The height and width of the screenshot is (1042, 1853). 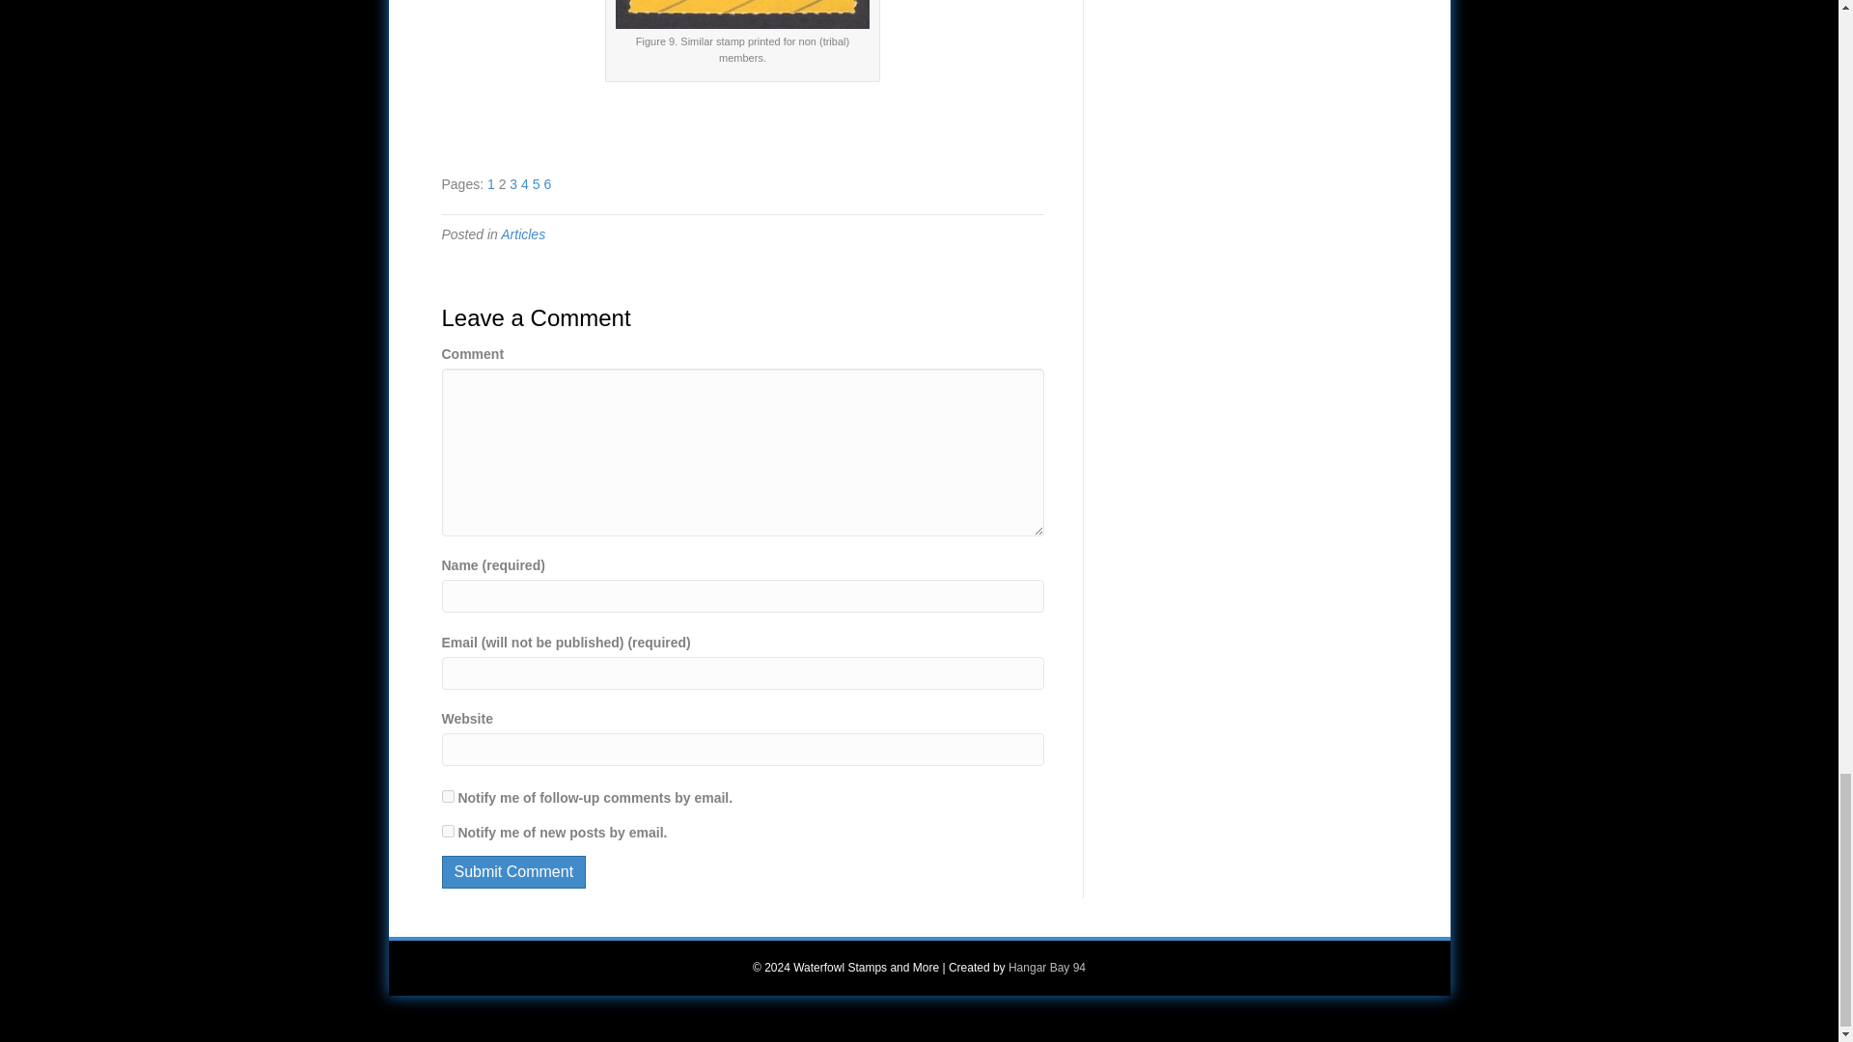 I want to click on subscribe, so click(x=448, y=795).